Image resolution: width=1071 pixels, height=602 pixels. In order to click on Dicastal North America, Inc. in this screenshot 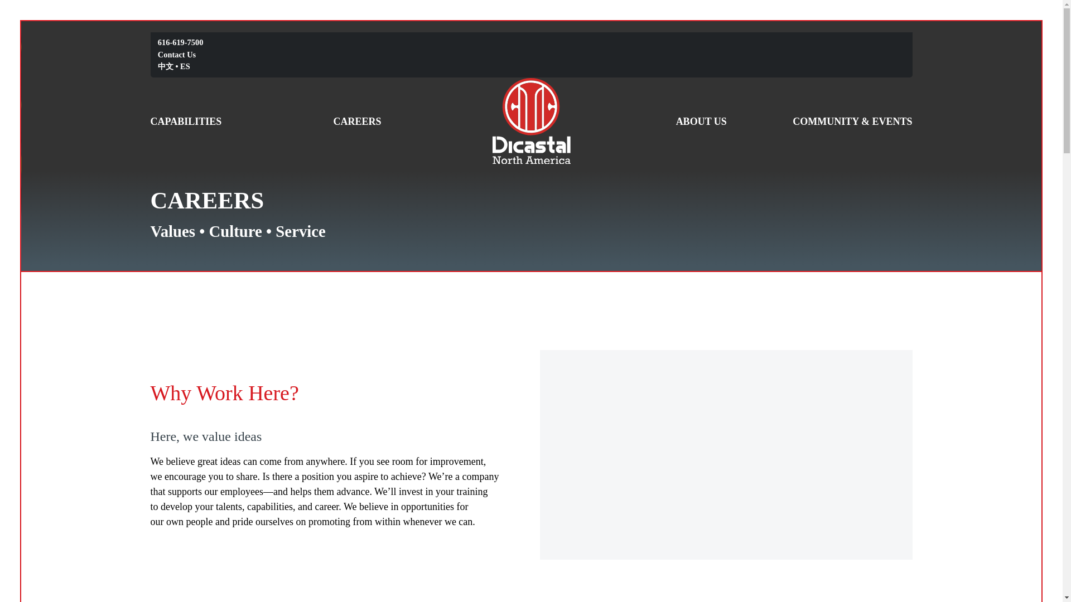, I will do `click(530, 120)`.